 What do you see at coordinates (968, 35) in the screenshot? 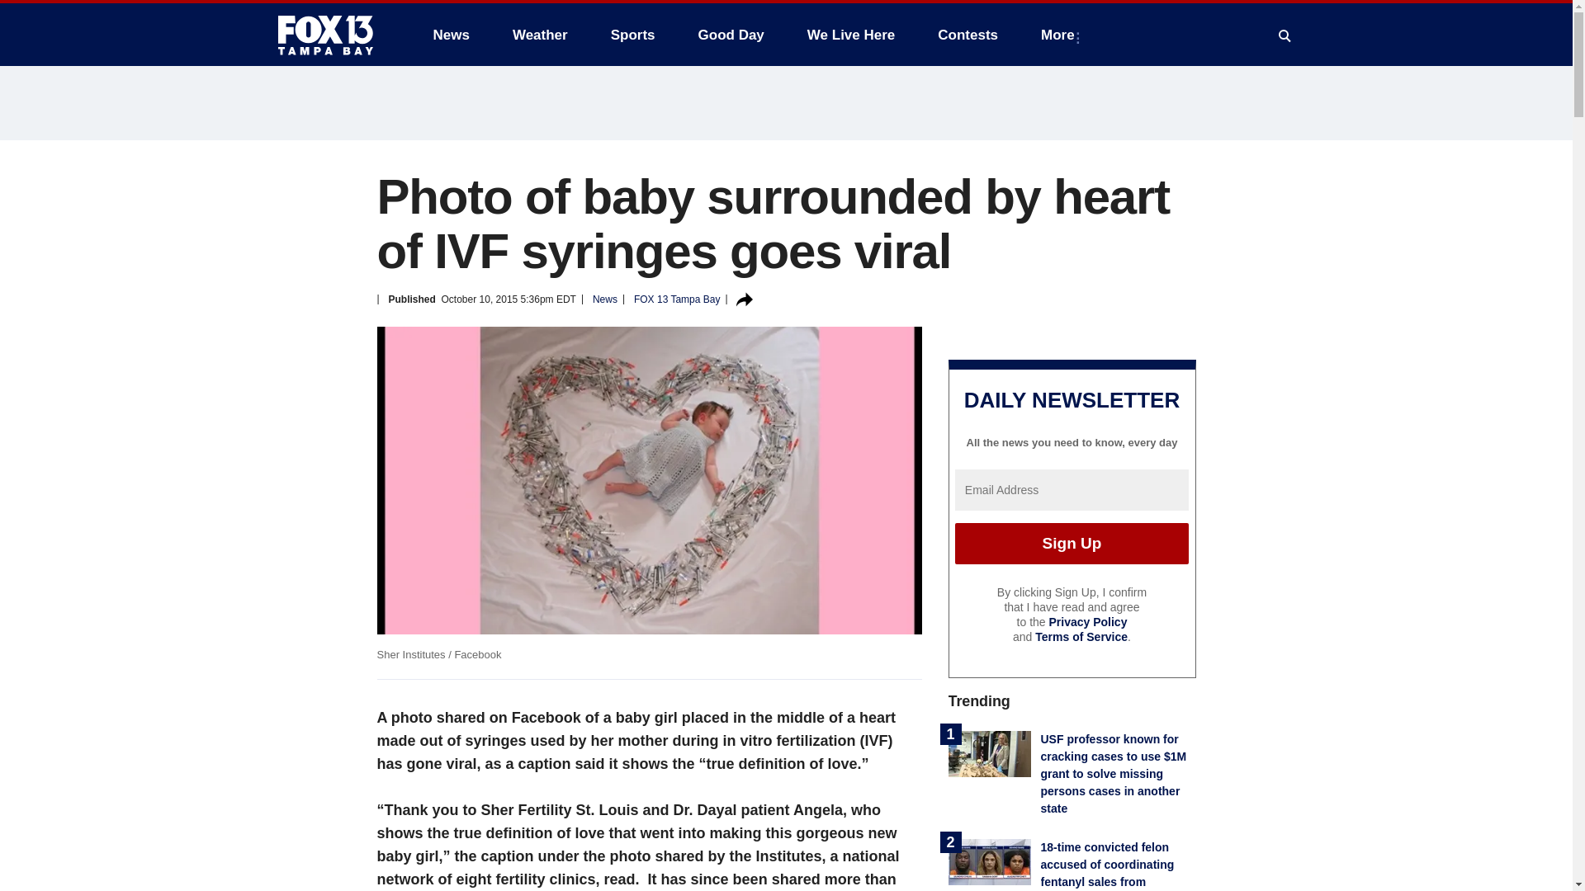
I see `Contests` at bounding box center [968, 35].